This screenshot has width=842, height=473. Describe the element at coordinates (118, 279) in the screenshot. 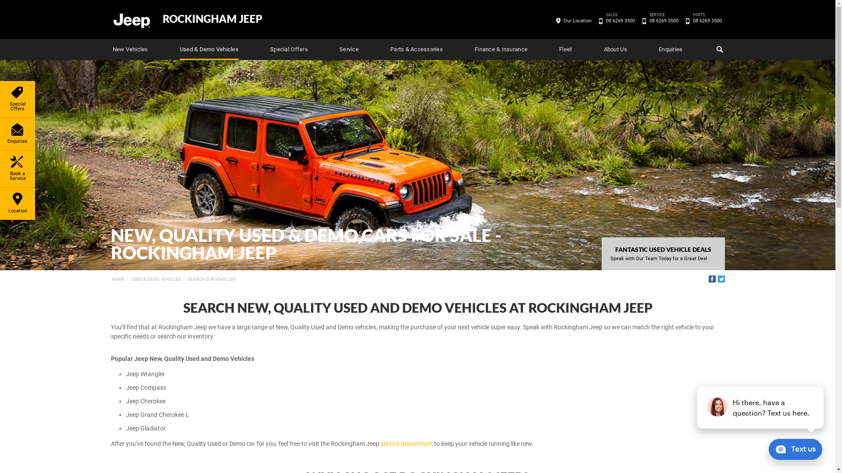

I see `HOME` at that location.